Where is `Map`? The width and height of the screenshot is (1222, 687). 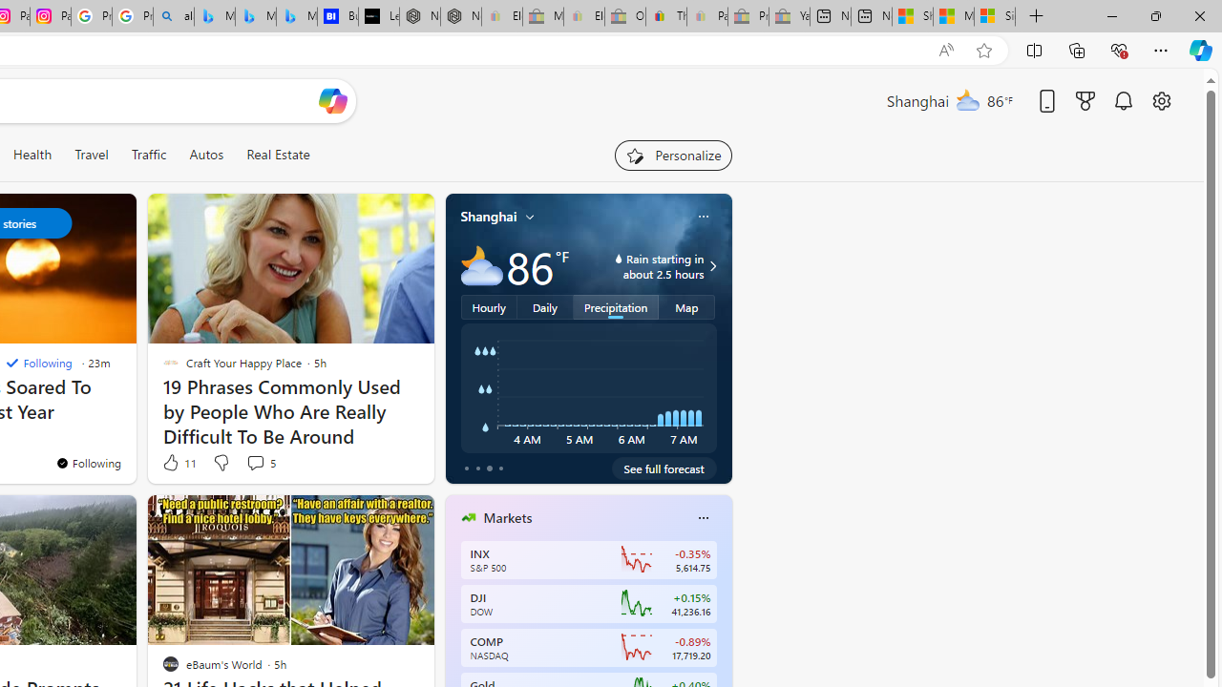
Map is located at coordinates (687, 306).